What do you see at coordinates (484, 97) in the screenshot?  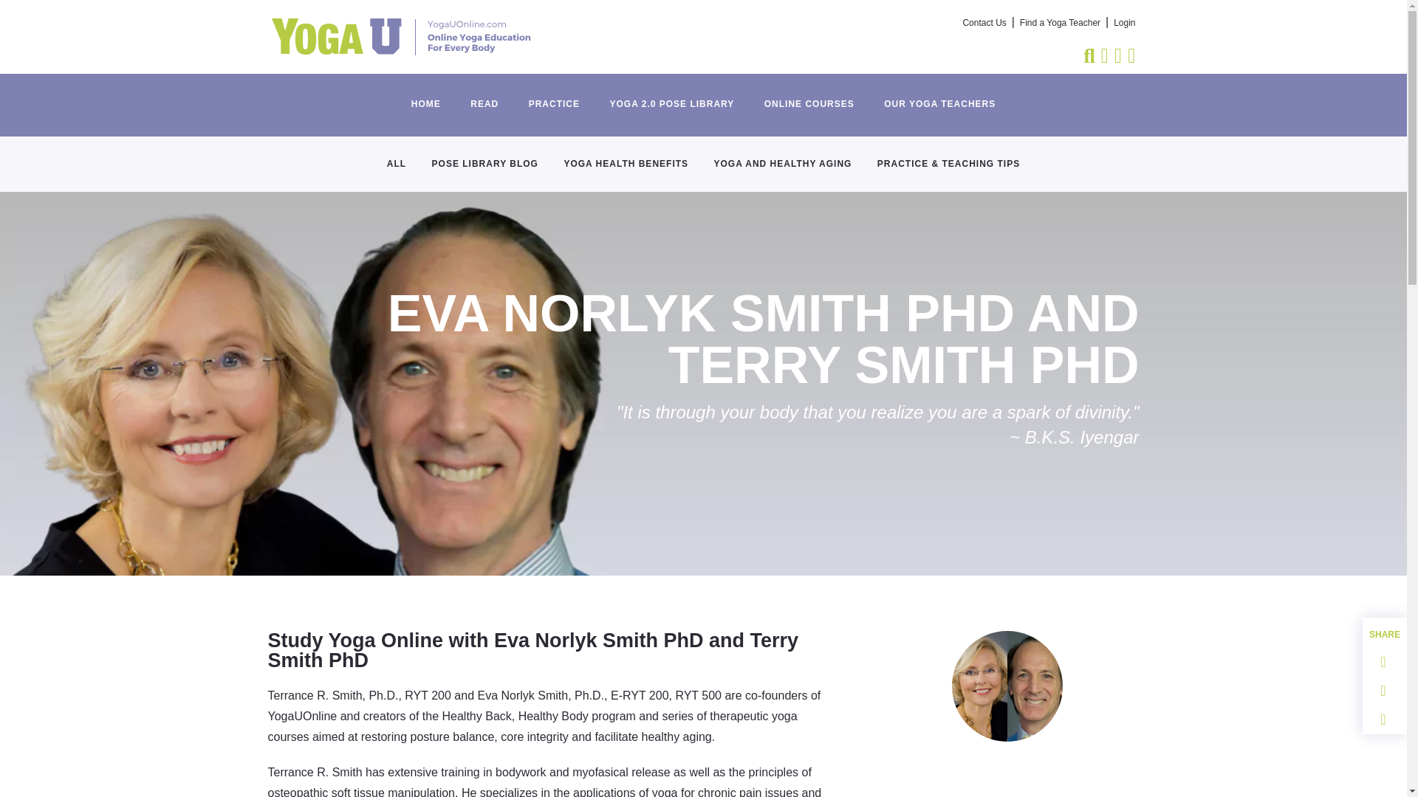 I see `READ` at bounding box center [484, 97].